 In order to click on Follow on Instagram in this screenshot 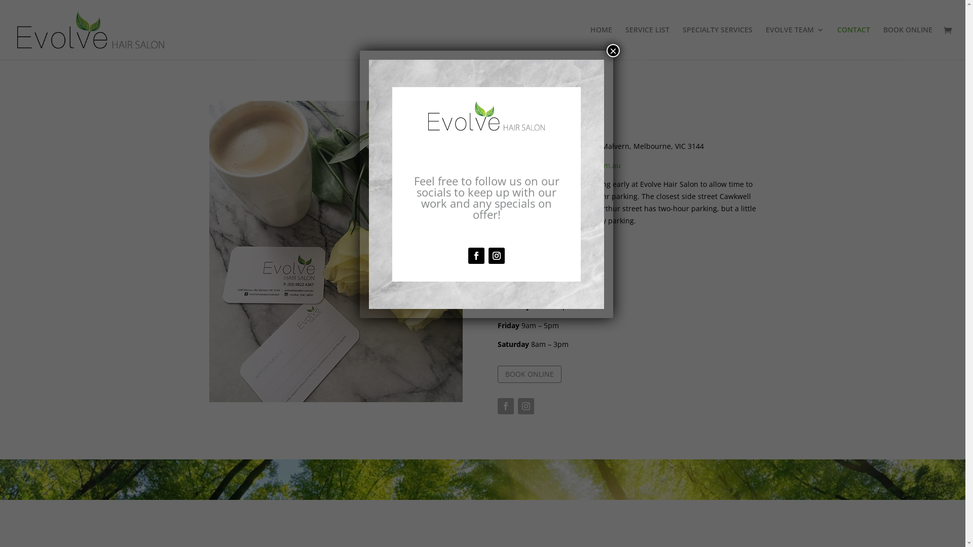, I will do `click(497, 256)`.